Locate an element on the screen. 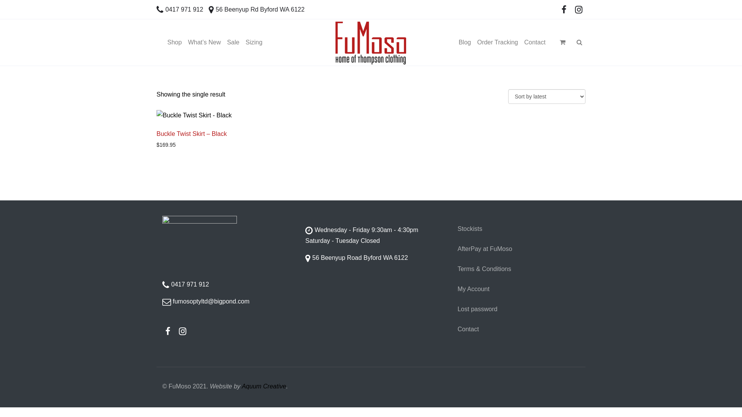  Stockists is located at coordinates (485, 229).